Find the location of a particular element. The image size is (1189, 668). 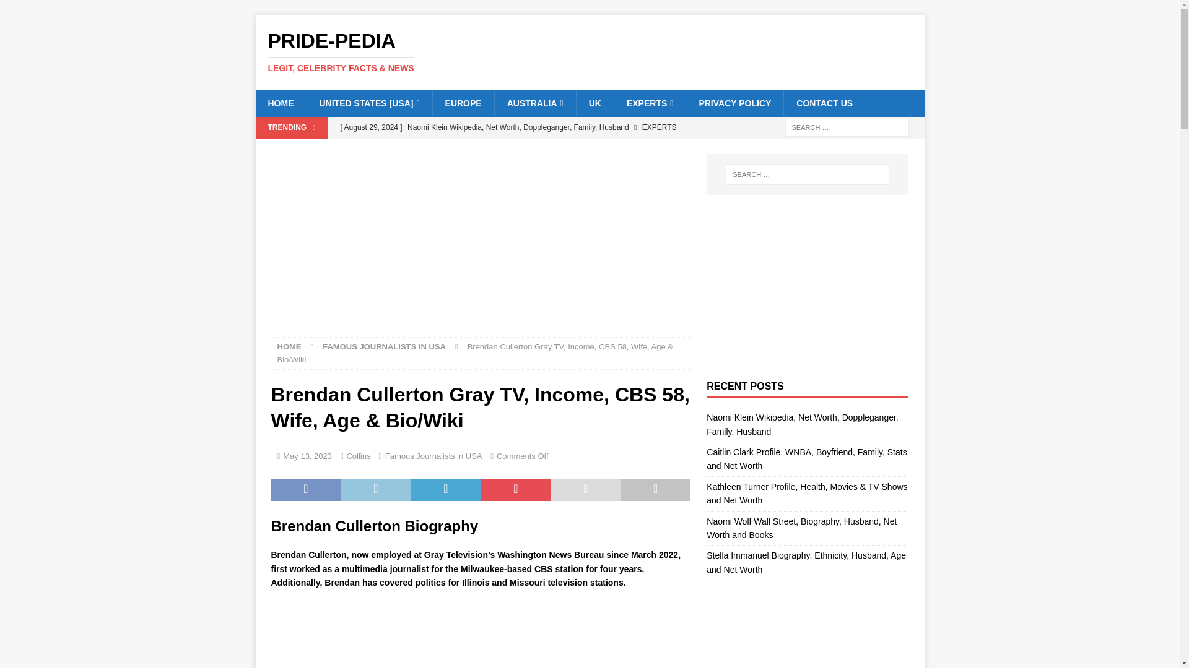

Advertisement is located at coordinates (481, 635).